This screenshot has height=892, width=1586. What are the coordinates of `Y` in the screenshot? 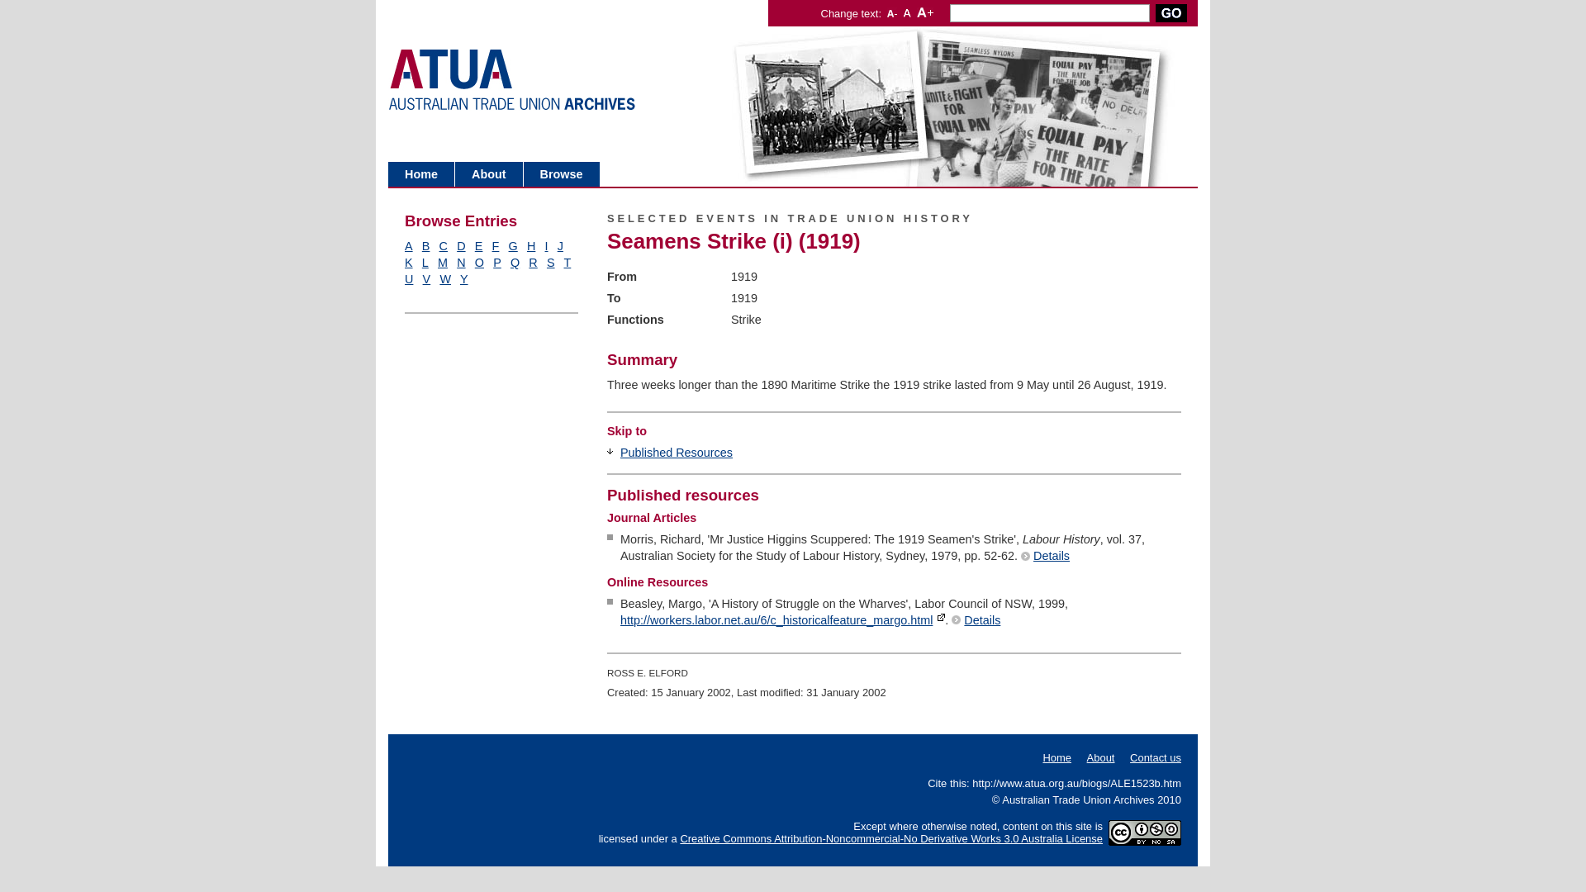 It's located at (464, 279).